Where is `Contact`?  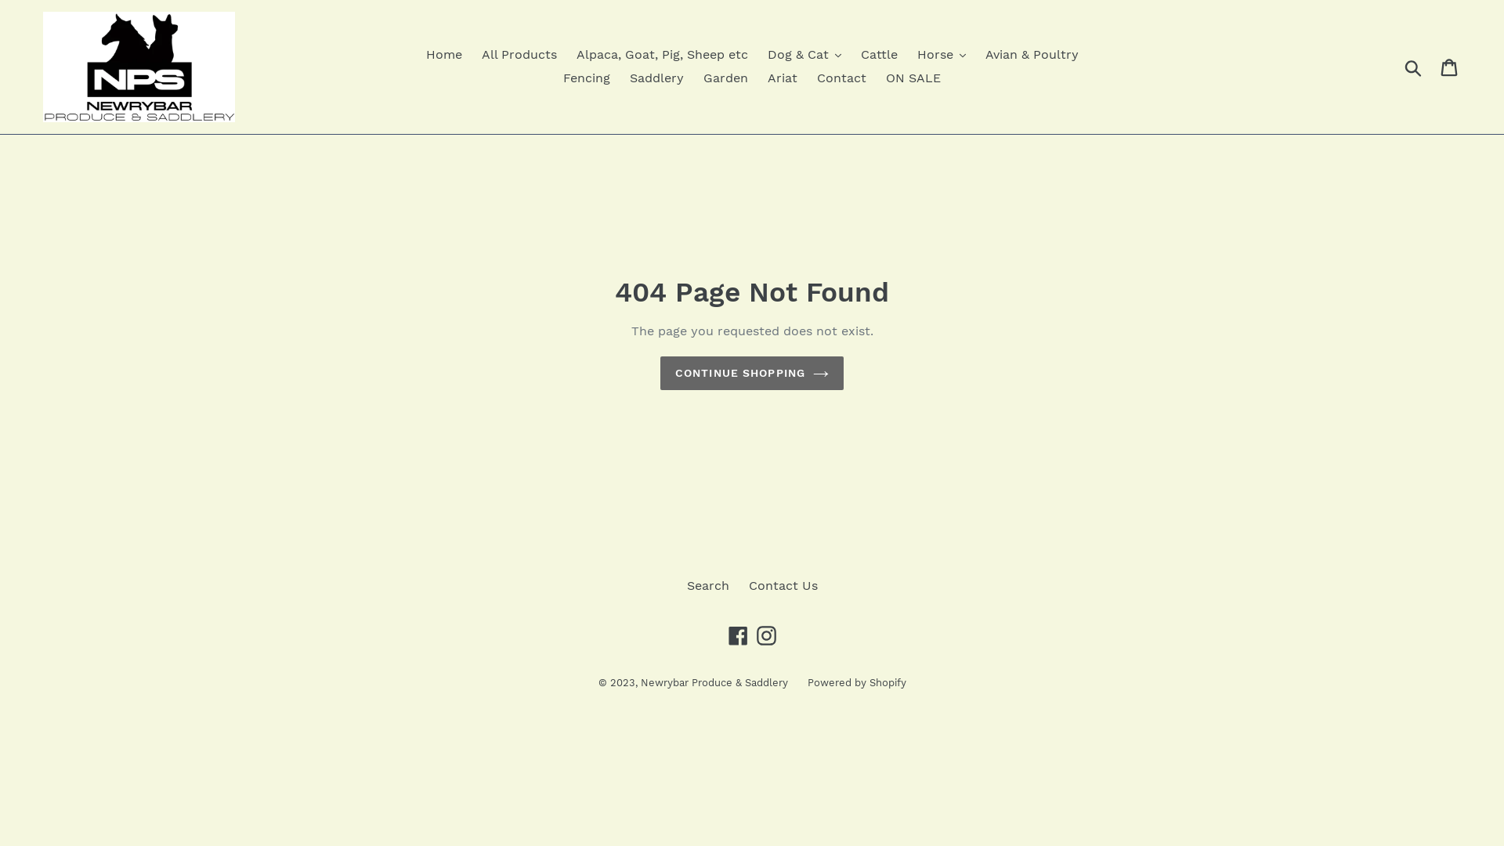
Contact is located at coordinates (841, 78).